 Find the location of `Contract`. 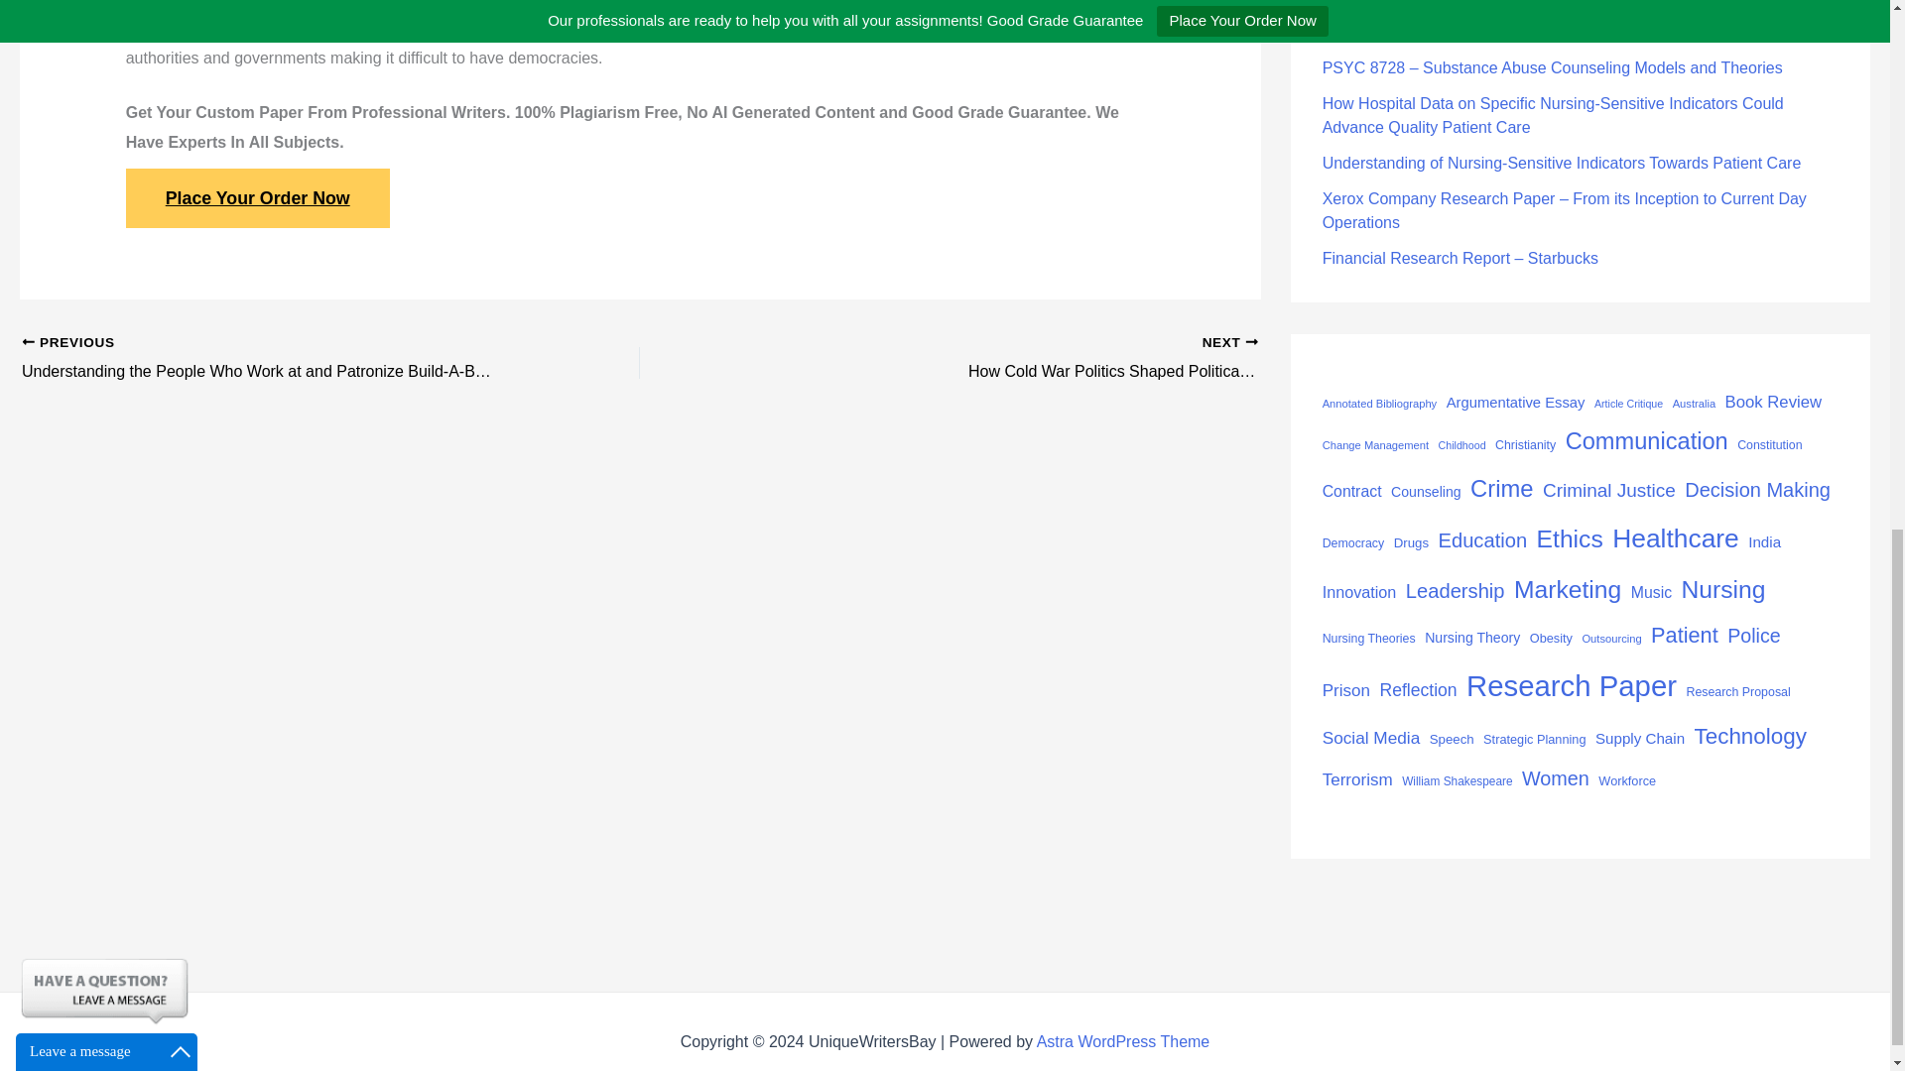

Contract is located at coordinates (1351, 491).